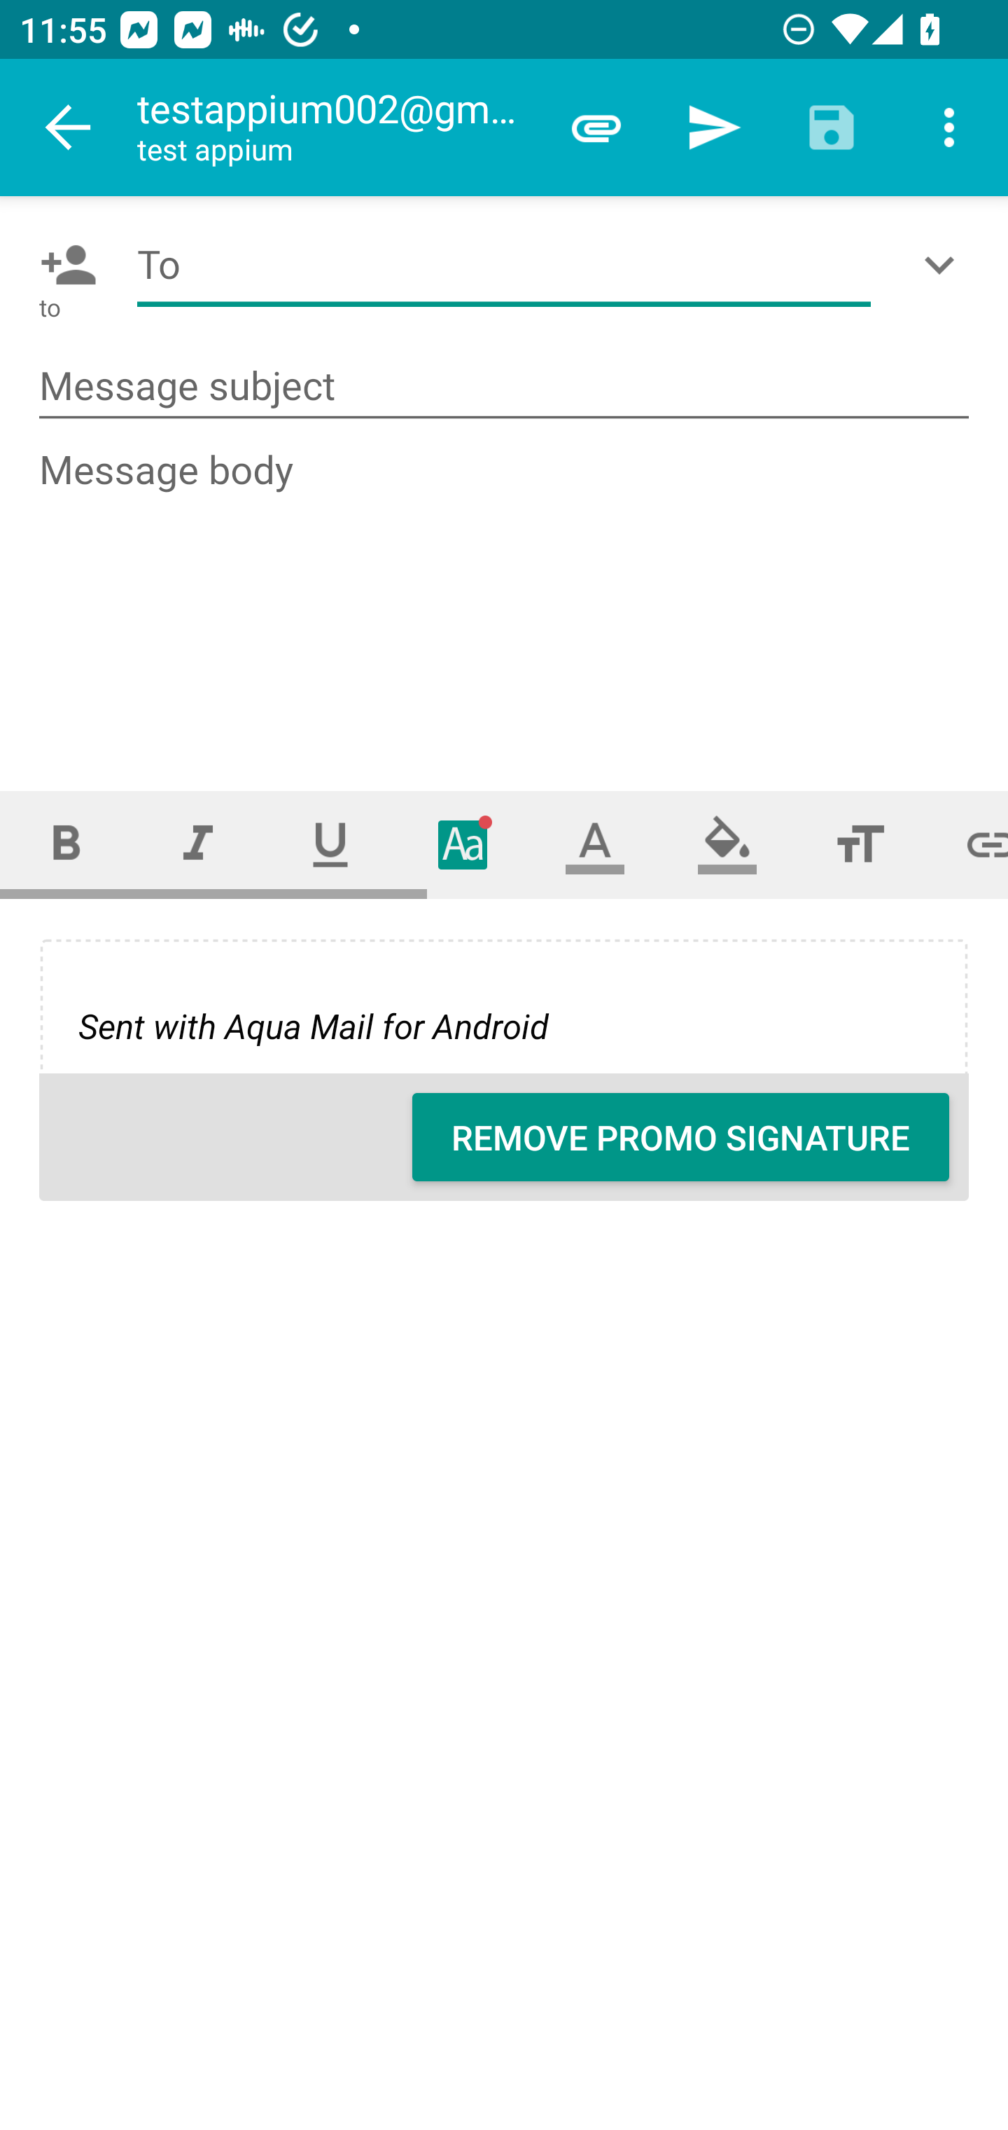  What do you see at coordinates (832, 128) in the screenshot?
I see `Save` at bounding box center [832, 128].